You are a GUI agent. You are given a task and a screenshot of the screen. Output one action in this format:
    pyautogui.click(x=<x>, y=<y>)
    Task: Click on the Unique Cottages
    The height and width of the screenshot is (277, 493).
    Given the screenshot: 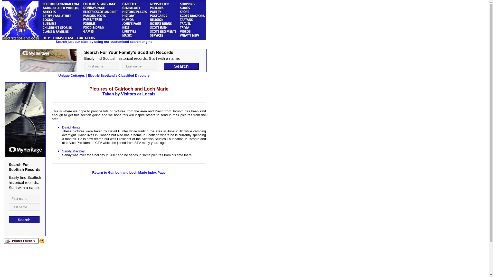 What is the action you would take?
    pyautogui.click(x=71, y=75)
    